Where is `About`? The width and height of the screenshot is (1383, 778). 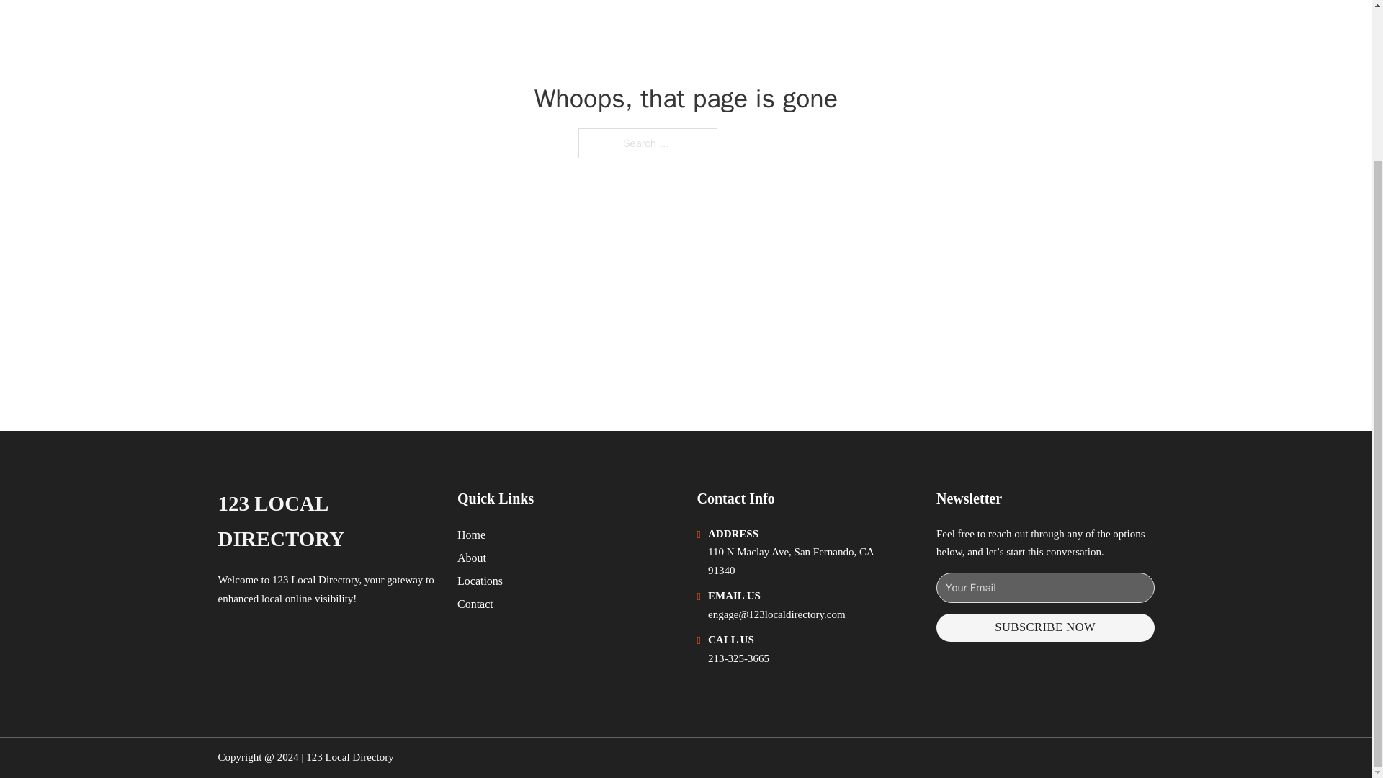
About is located at coordinates (472, 558).